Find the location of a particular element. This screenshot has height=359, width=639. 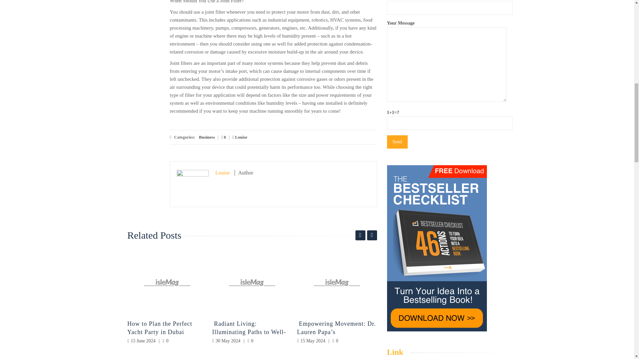

Louise is located at coordinates (223, 173).